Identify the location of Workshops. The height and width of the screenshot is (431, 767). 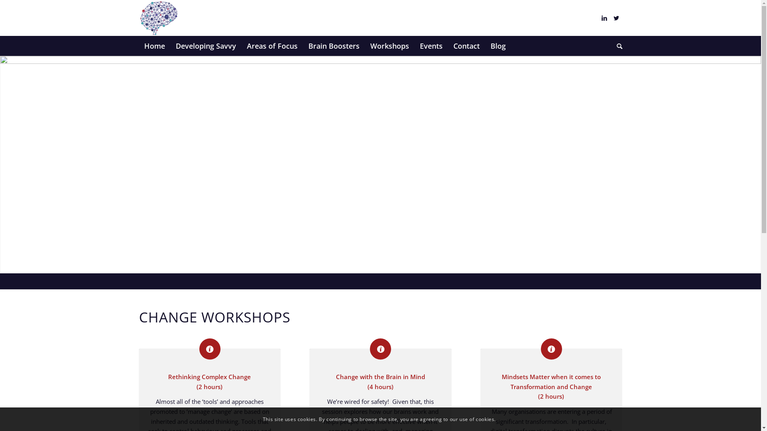
(389, 46).